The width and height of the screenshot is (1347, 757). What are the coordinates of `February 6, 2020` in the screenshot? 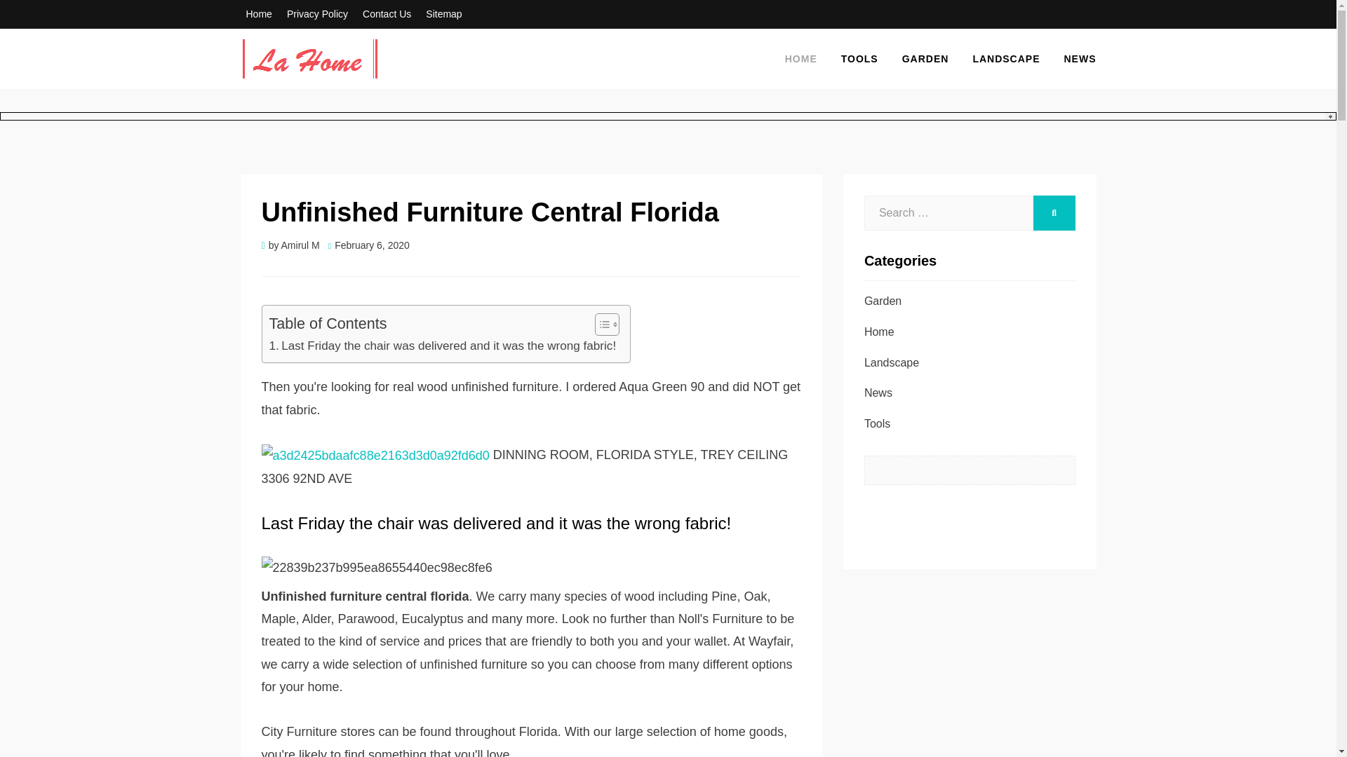 It's located at (369, 245).